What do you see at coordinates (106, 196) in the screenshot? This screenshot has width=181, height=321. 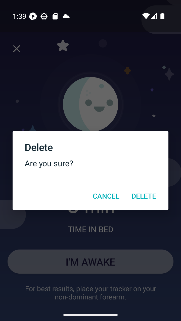 I see `CANCEL` at bounding box center [106, 196].